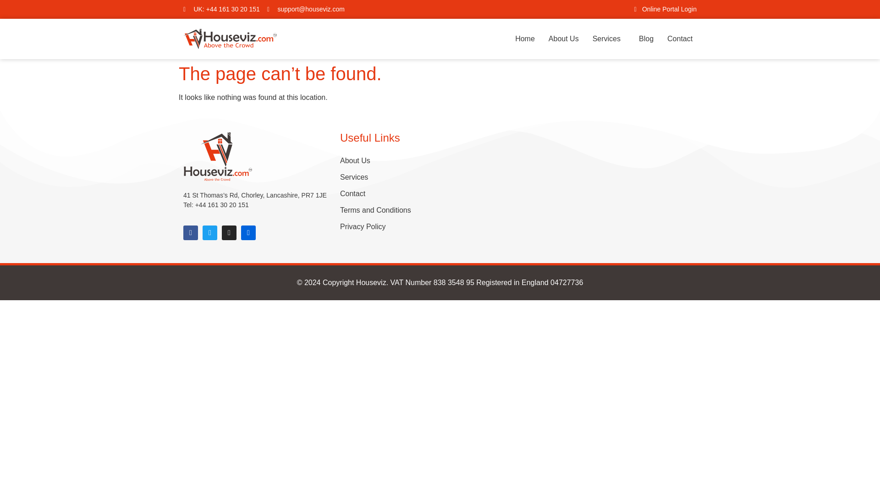 The image size is (880, 495). Describe the element at coordinates (662, 9) in the screenshot. I see `Online Portal Login` at that location.